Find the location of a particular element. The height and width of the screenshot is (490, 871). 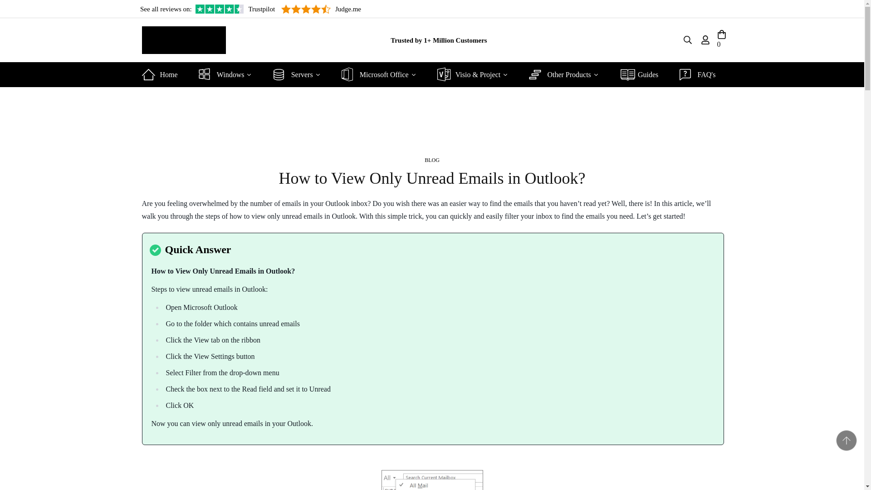

Judge.me is located at coordinates (321, 9).